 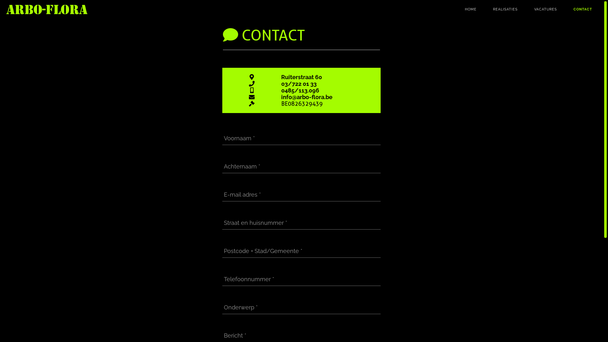 I want to click on 03/722 01 33, so click(x=299, y=84).